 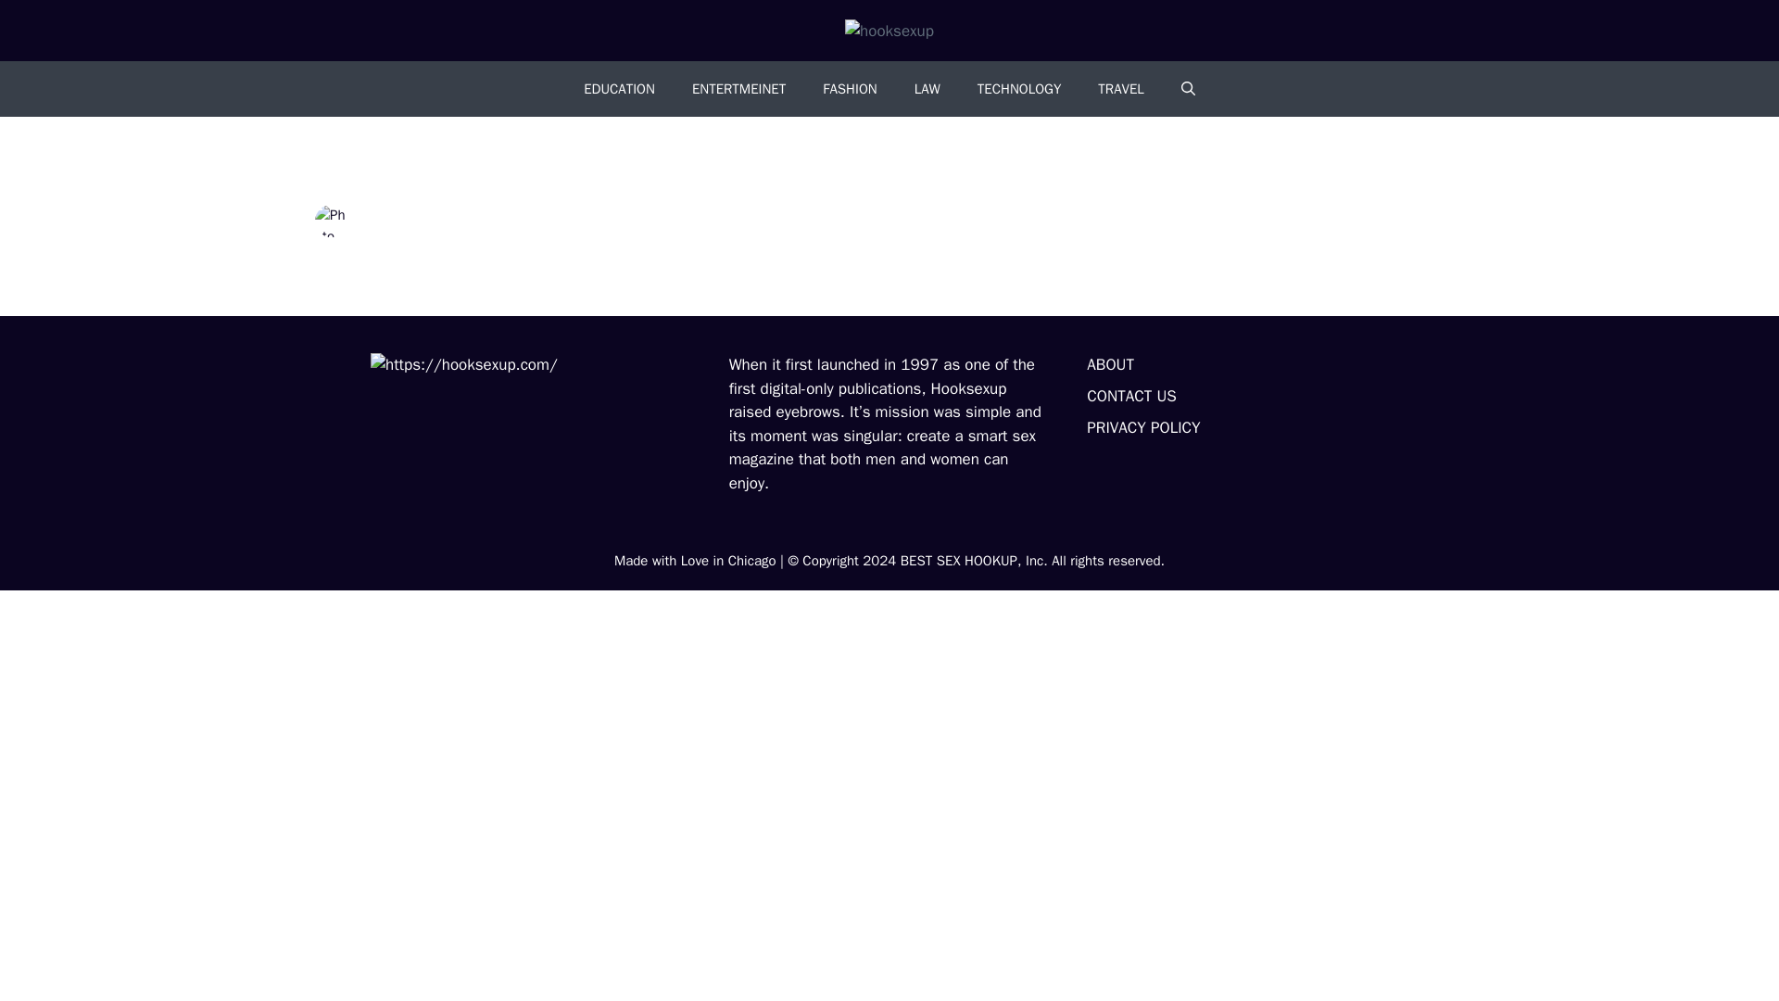 What do you see at coordinates (1019, 89) in the screenshot?
I see `TECHNOLOGY` at bounding box center [1019, 89].